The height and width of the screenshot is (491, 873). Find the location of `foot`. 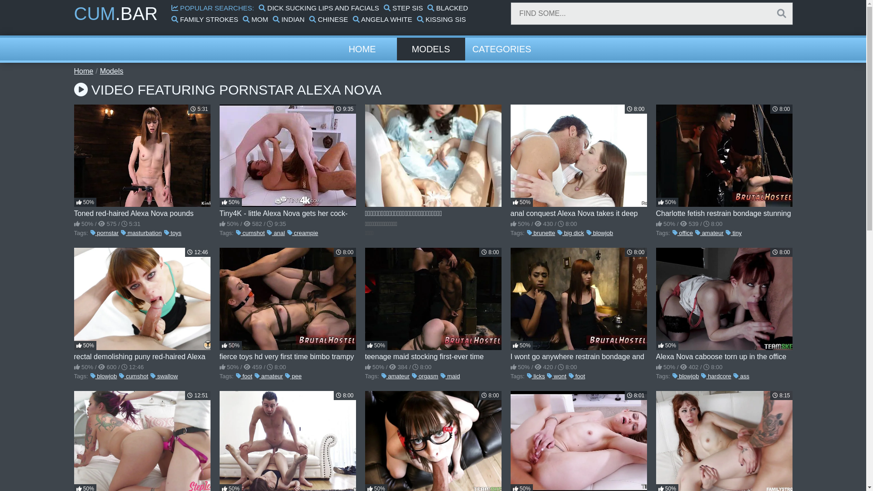

foot is located at coordinates (577, 376).